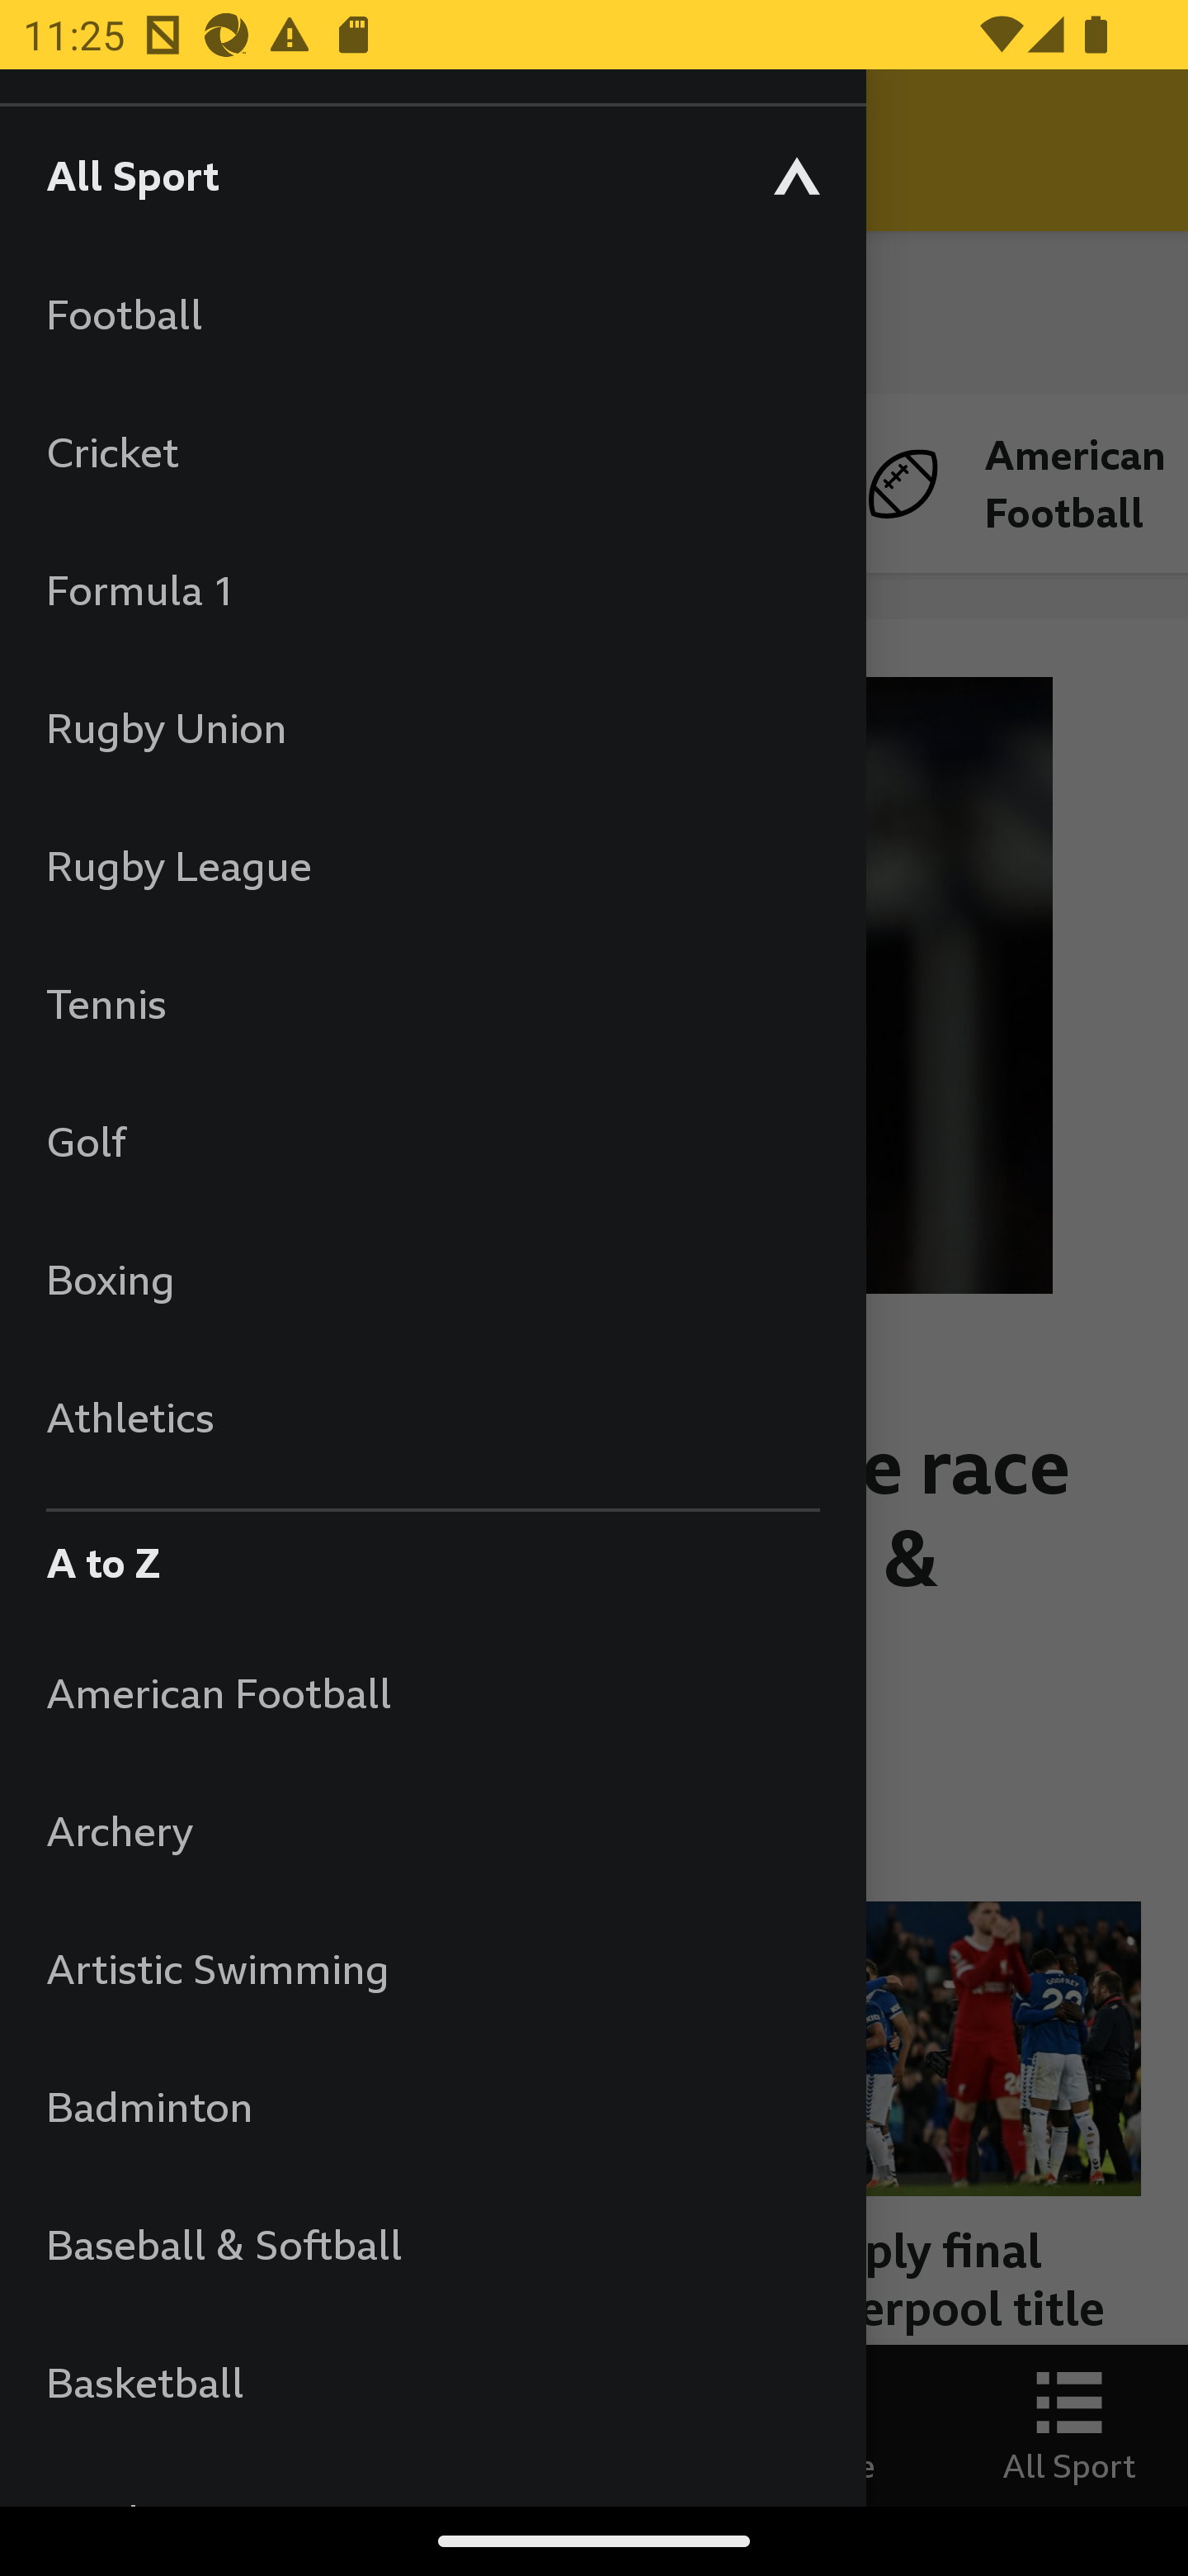 The image size is (1188, 2576). I want to click on Athletics, so click(432, 1417).